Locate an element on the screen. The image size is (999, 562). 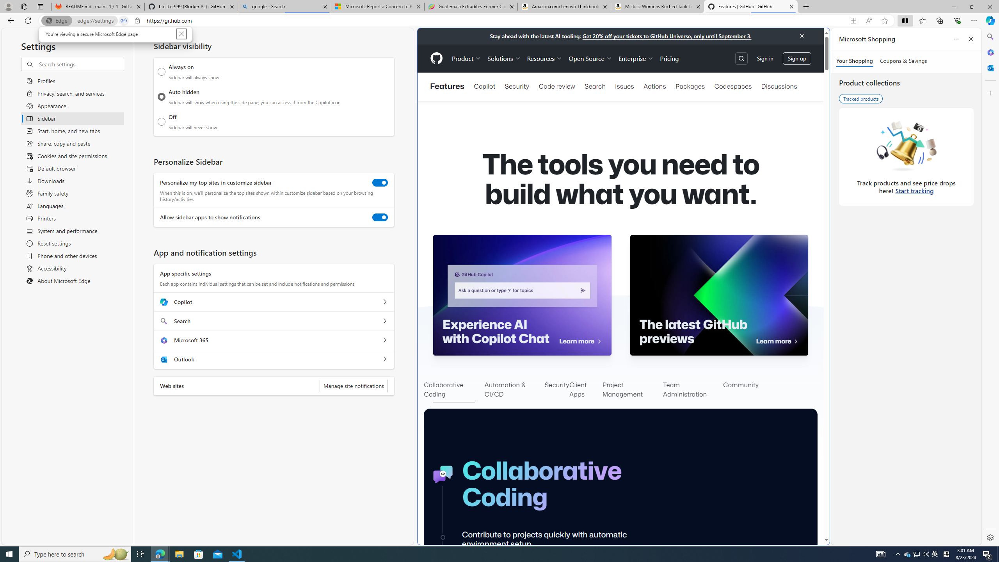
Enterprise is located at coordinates (916, 554).